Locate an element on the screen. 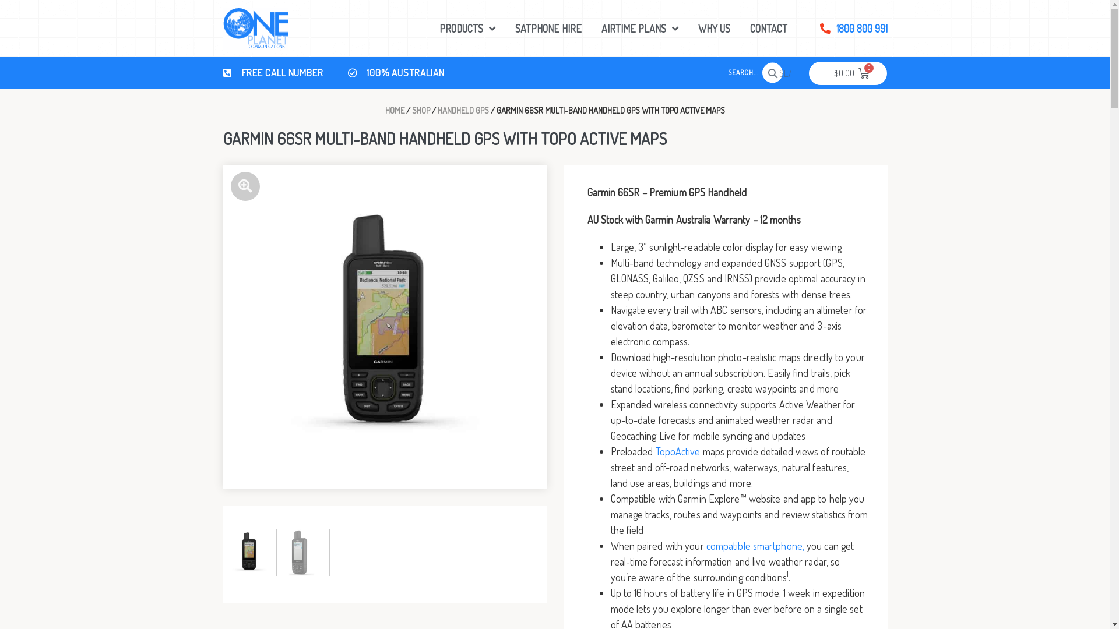 The image size is (1119, 629). CONTACT is located at coordinates (769, 29).